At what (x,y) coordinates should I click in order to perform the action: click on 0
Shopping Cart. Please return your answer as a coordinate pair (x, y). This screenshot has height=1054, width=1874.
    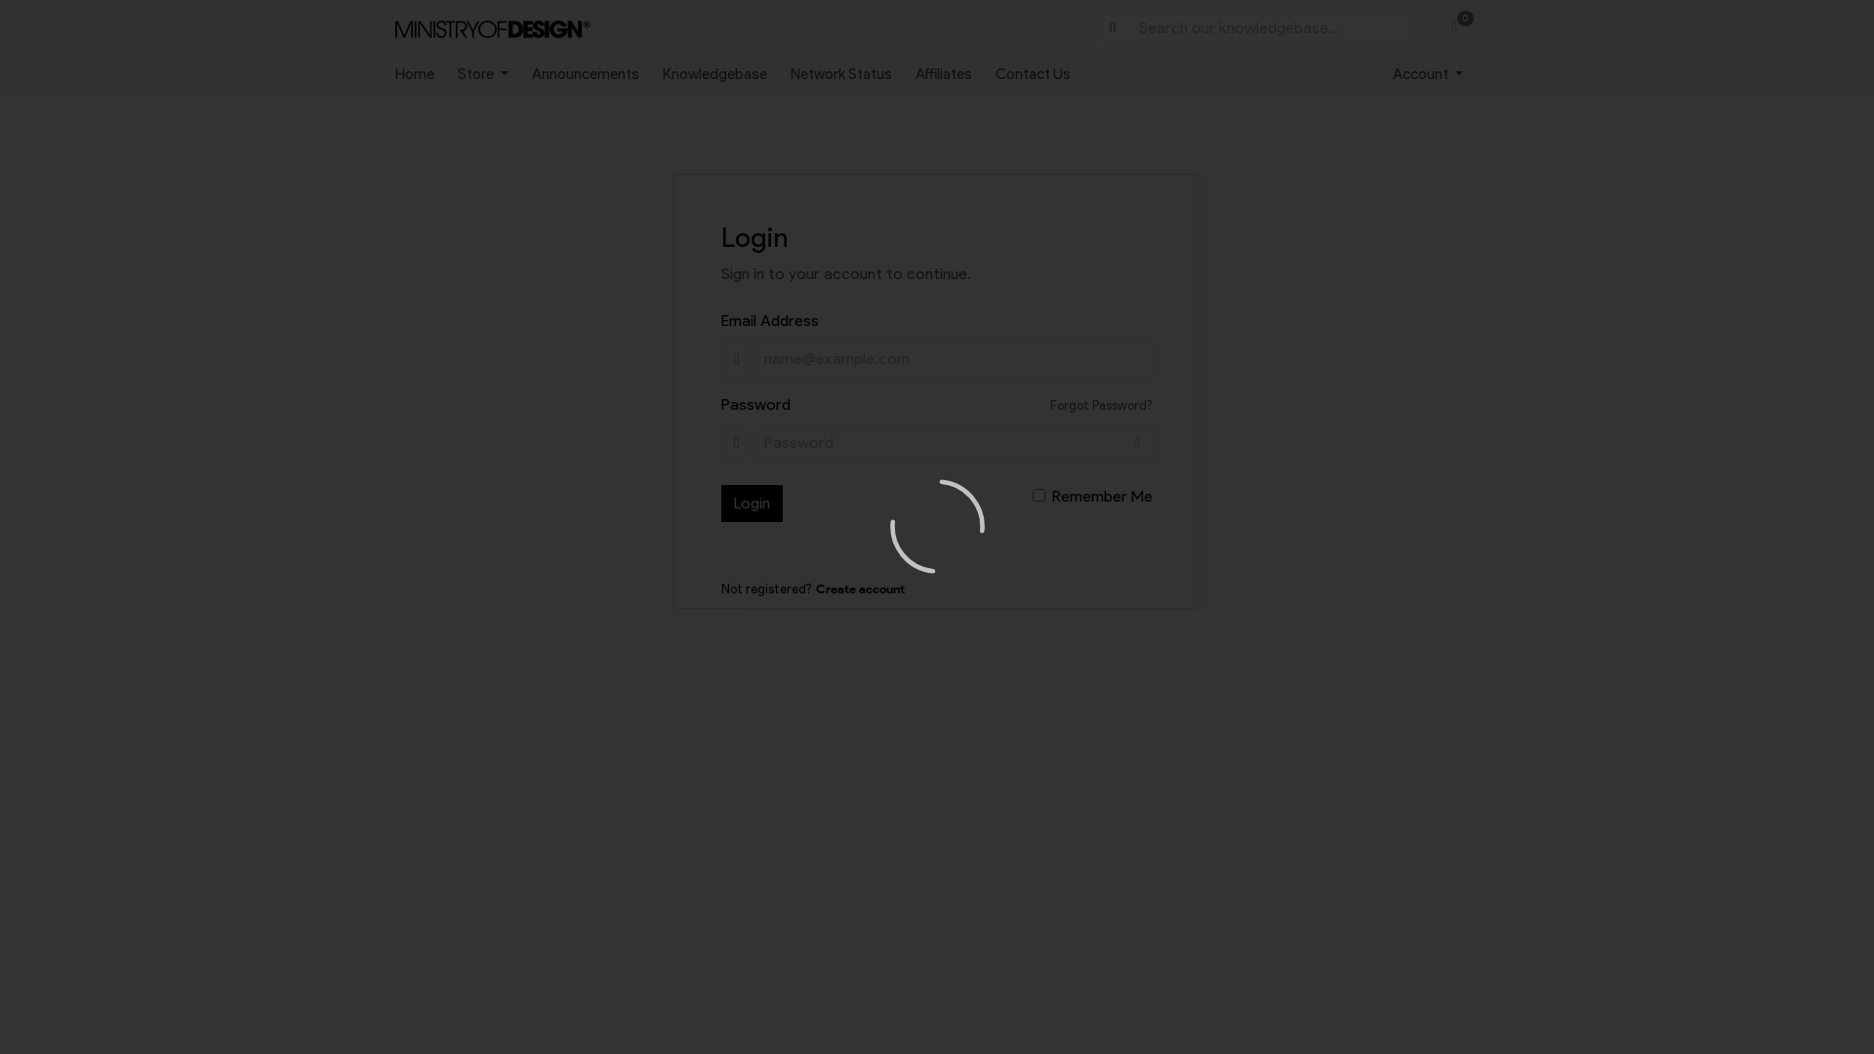
    Looking at the image, I should click on (1454, 27).